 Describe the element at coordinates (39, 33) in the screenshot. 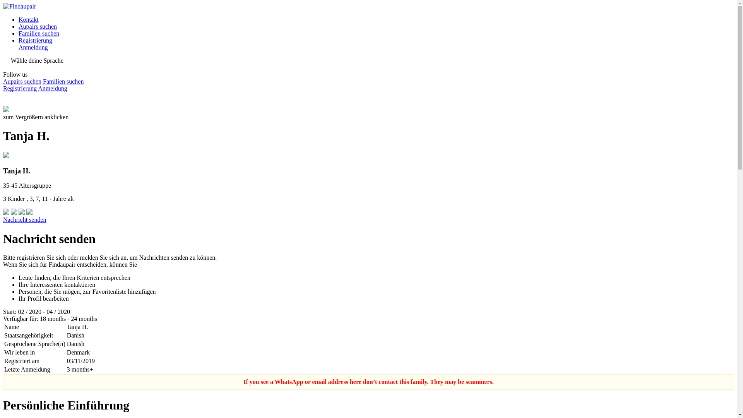

I see `Familien suchen` at that location.